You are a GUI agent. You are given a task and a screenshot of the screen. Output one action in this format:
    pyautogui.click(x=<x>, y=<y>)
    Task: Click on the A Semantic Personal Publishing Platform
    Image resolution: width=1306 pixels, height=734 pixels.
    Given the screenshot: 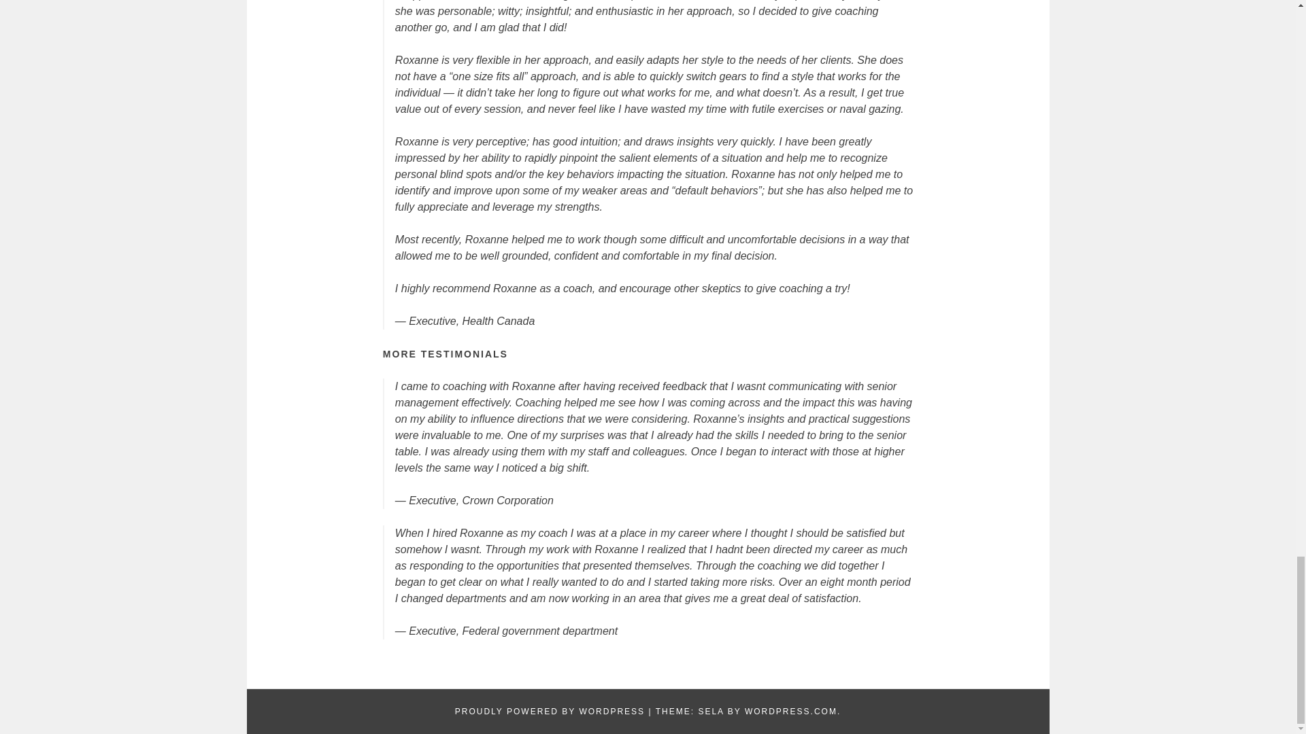 What is the action you would take?
    pyautogui.click(x=550, y=712)
    